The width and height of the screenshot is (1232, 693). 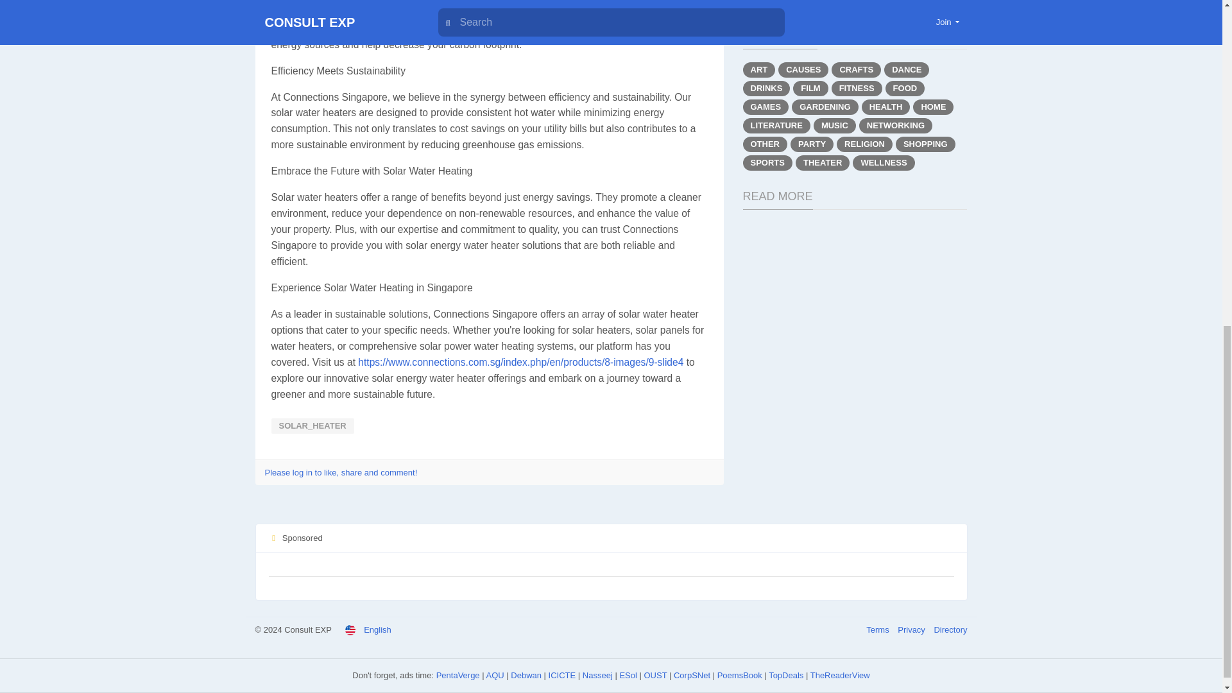 What do you see at coordinates (906, 69) in the screenshot?
I see `DANCE` at bounding box center [906, 69].